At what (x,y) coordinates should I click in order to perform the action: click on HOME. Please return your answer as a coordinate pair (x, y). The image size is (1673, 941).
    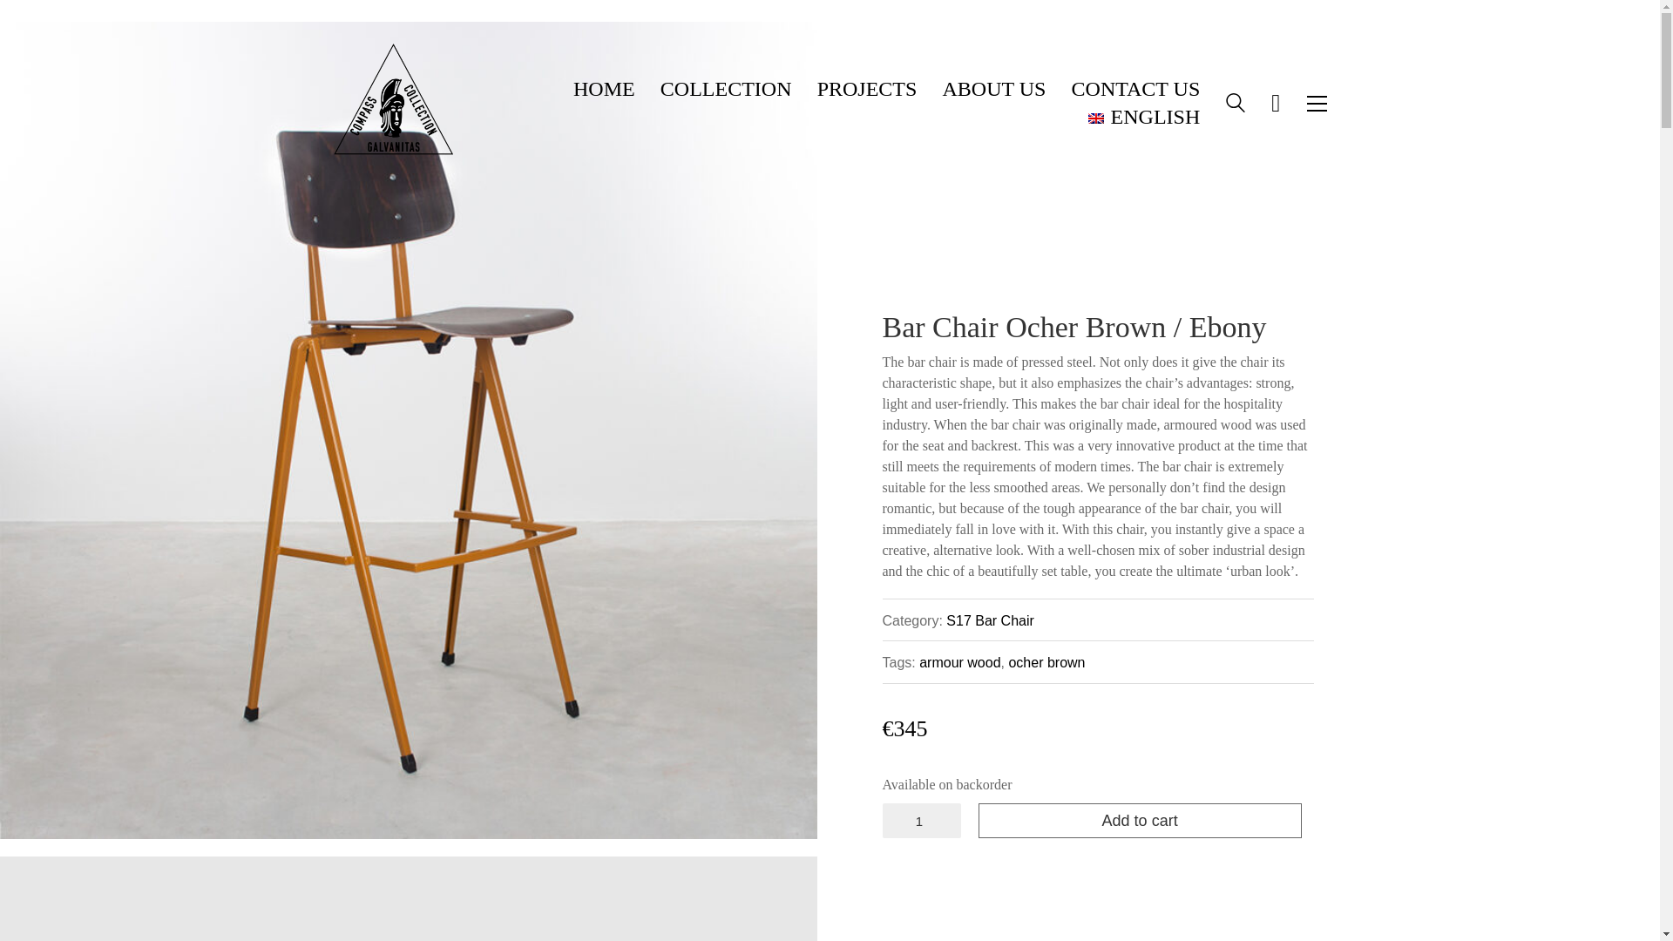
    Looking at the image, I should click on (605, 89).